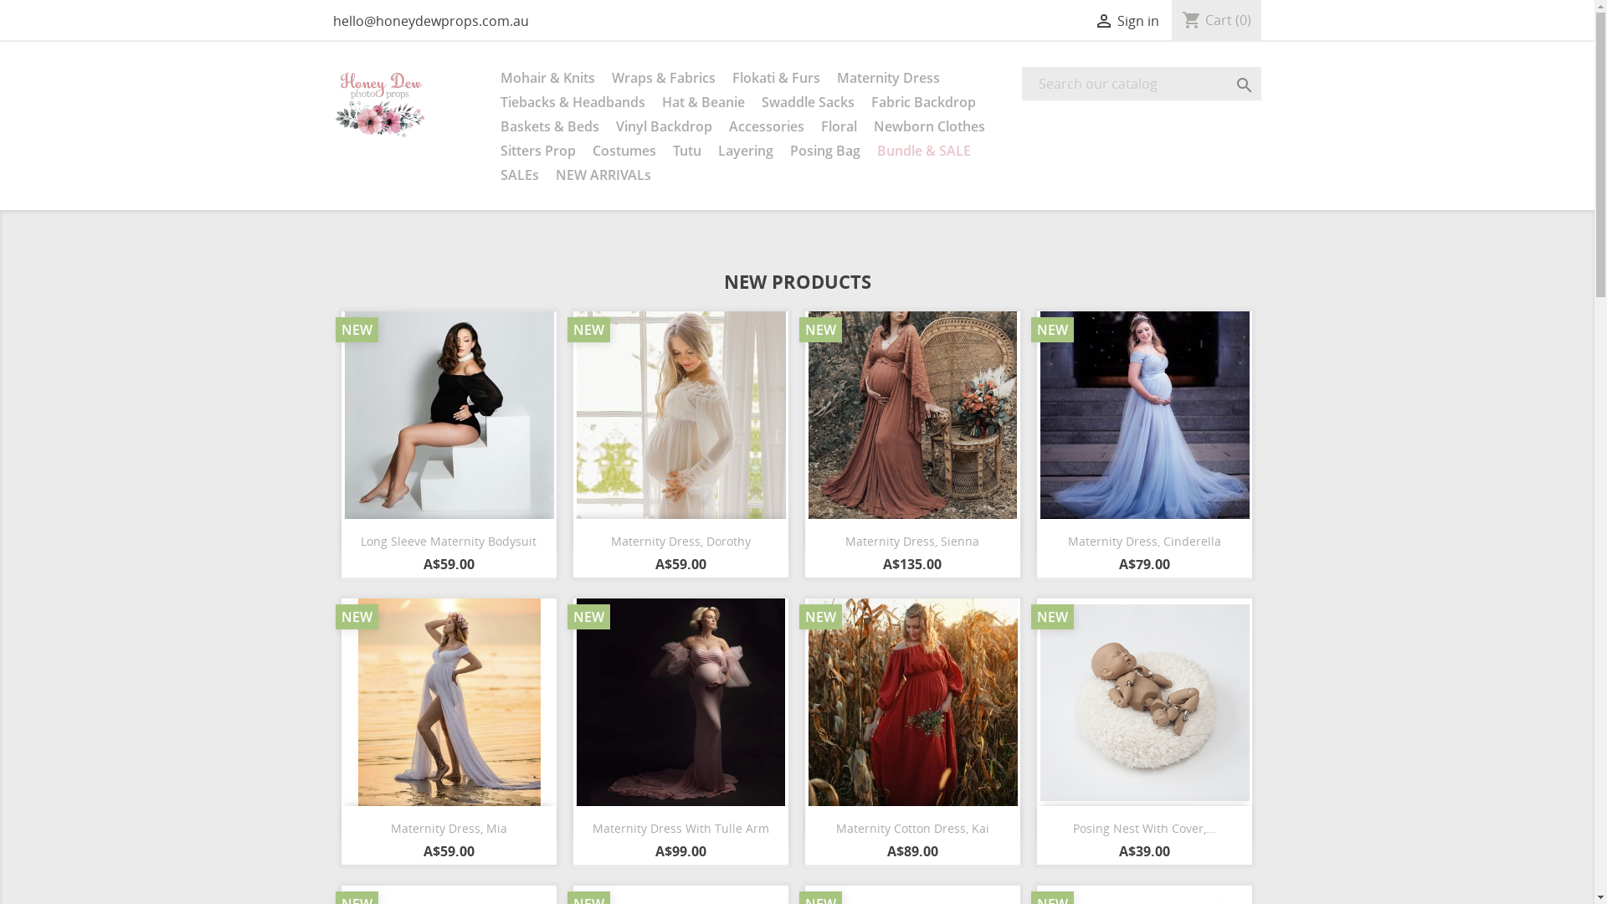  Describe the element at coordinates (603, 176) in the screenshot. I see `NEW ARRIVALs` at that location.